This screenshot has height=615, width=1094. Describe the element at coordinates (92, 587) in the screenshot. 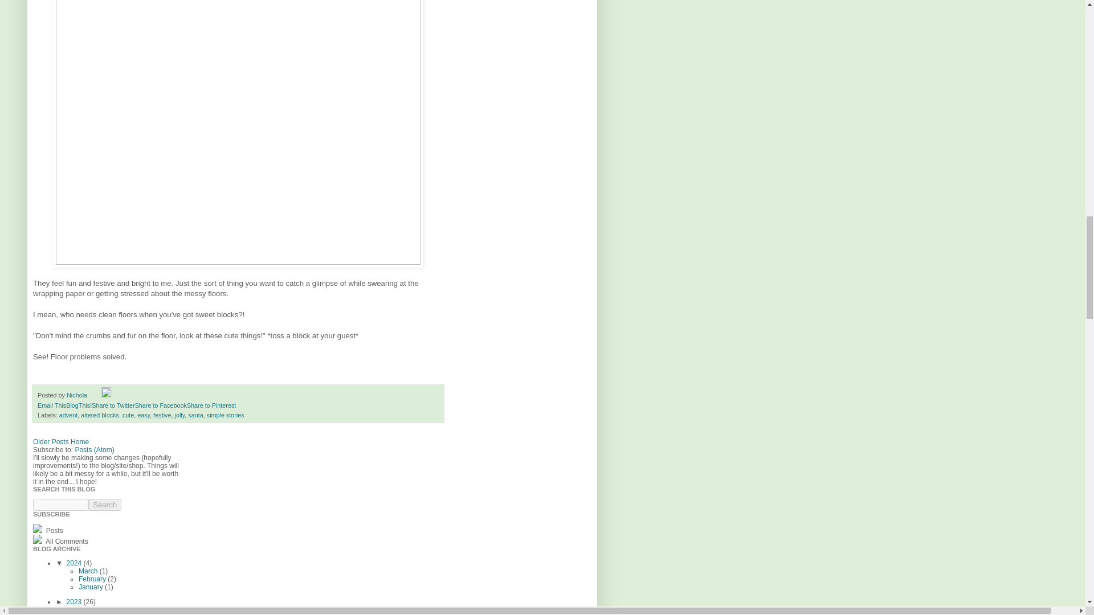

I see `January` at that location.